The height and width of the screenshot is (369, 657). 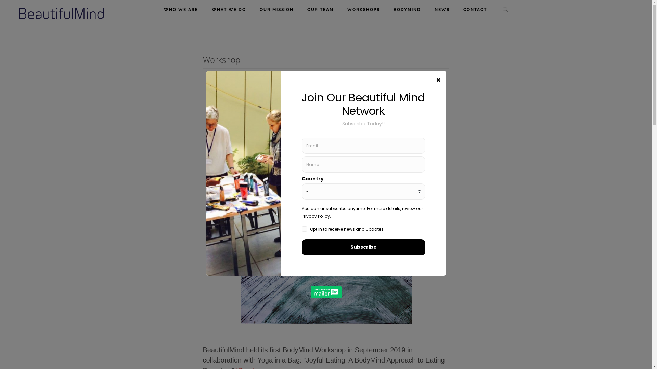 I want to click on CONTACT, so click(x=475, y=10).